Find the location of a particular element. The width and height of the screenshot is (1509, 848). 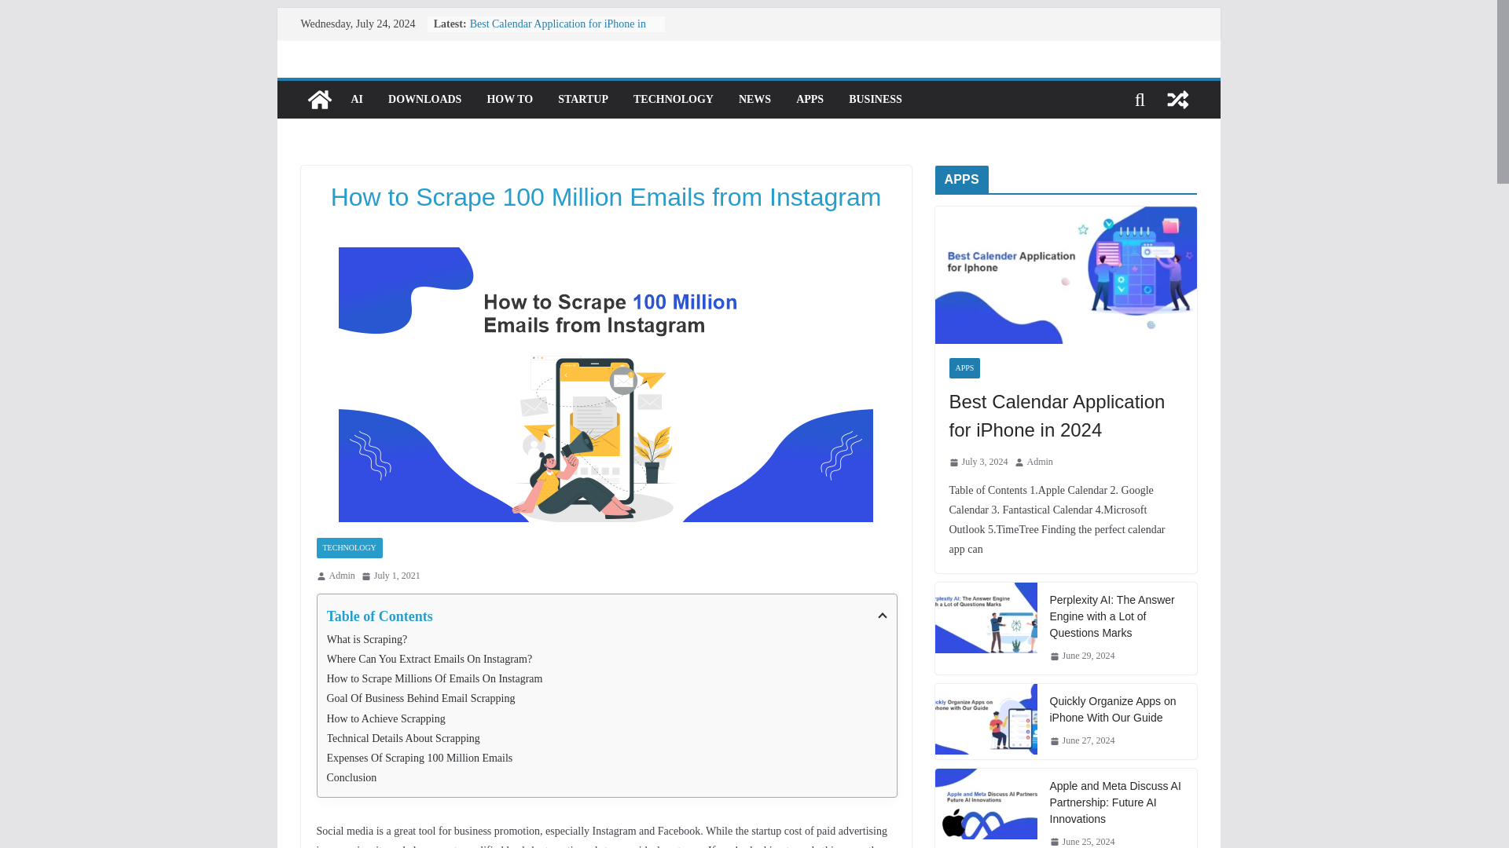

Expenses Of Scraping 100 Million Emails is located at coordinates (607, 758).